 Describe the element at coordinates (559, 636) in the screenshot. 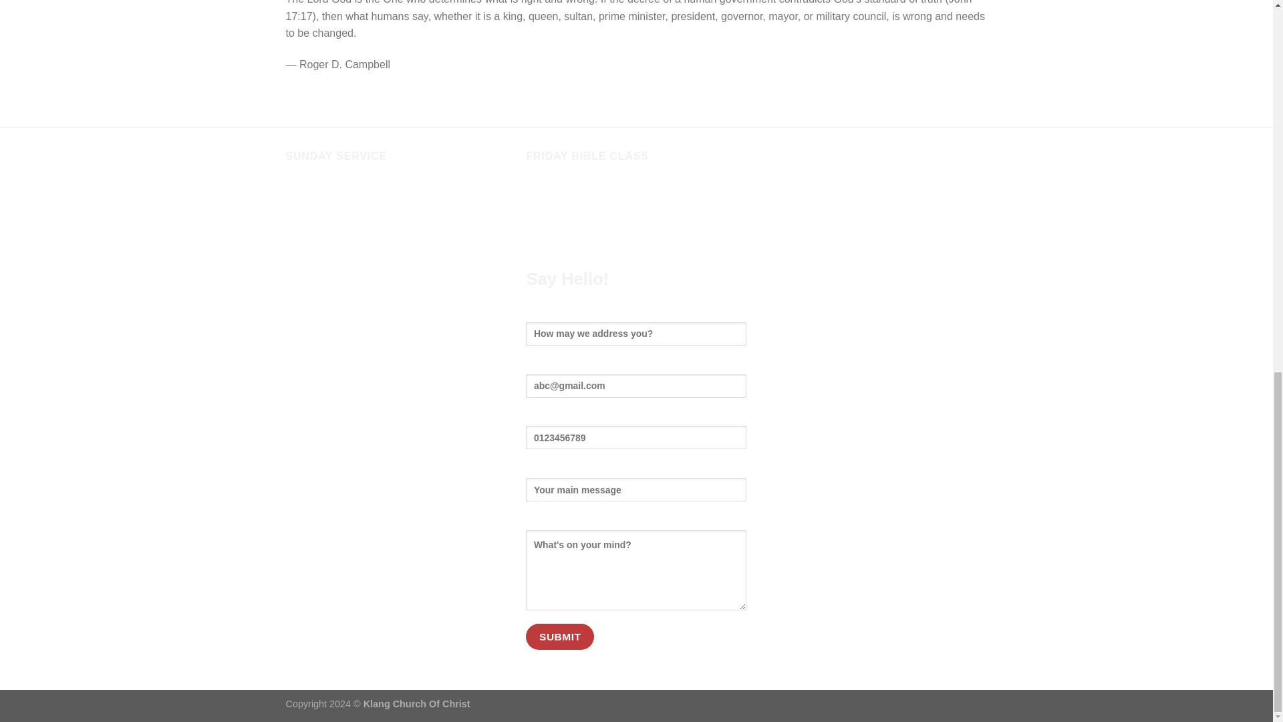

I see `Submit` at that location.